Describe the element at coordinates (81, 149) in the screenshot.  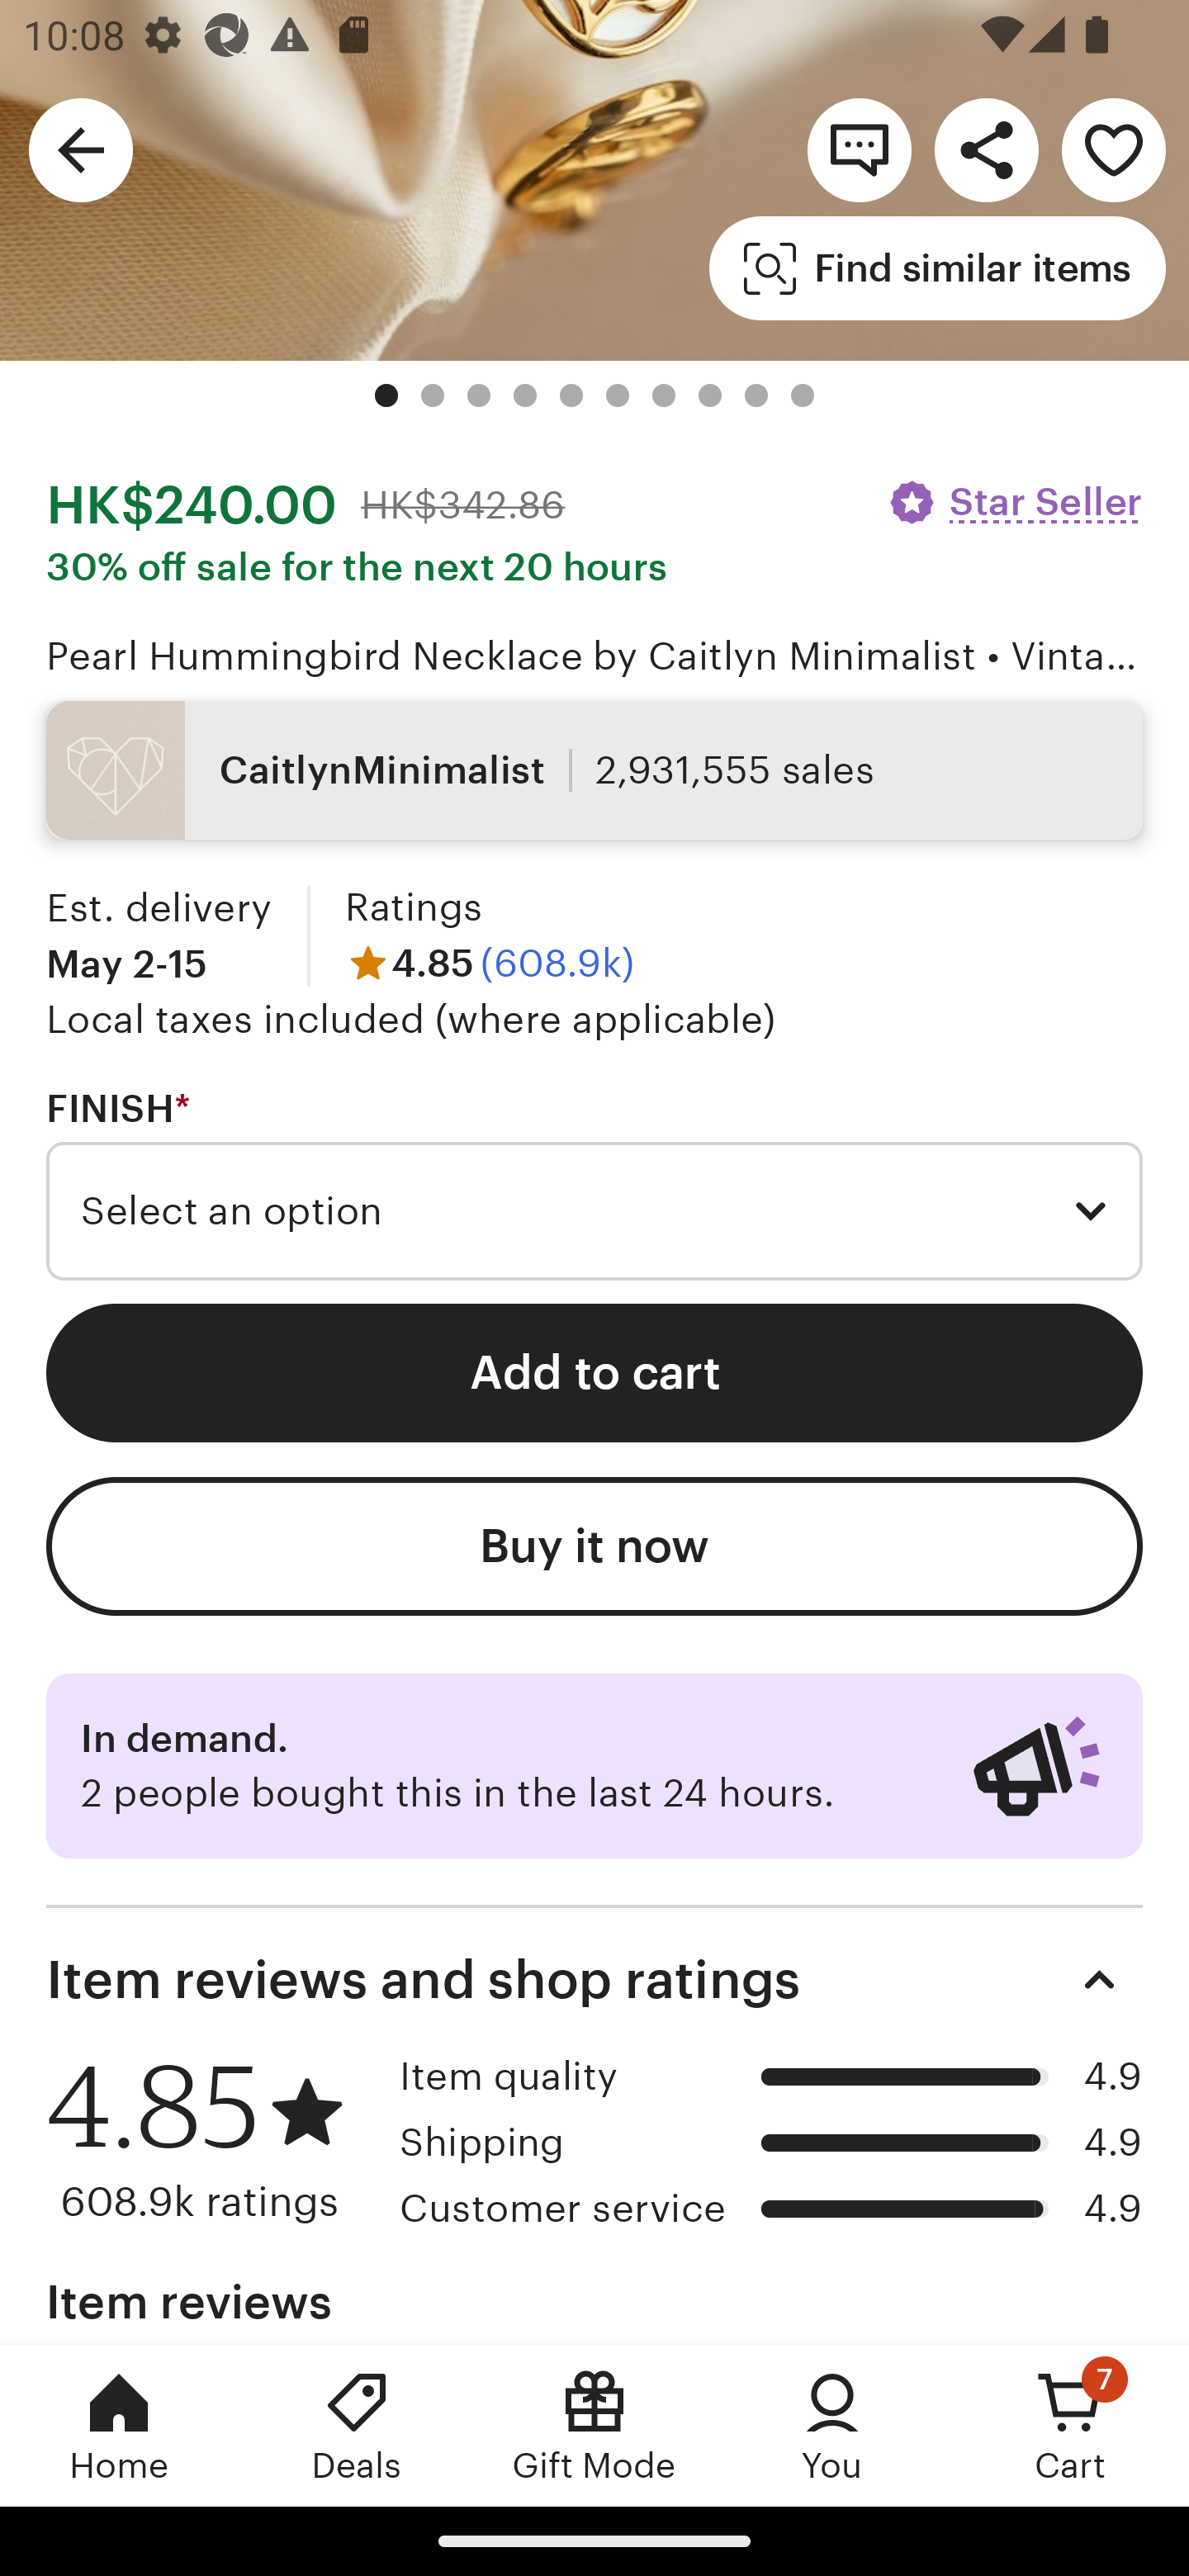
I see `Navigate up` at that location.